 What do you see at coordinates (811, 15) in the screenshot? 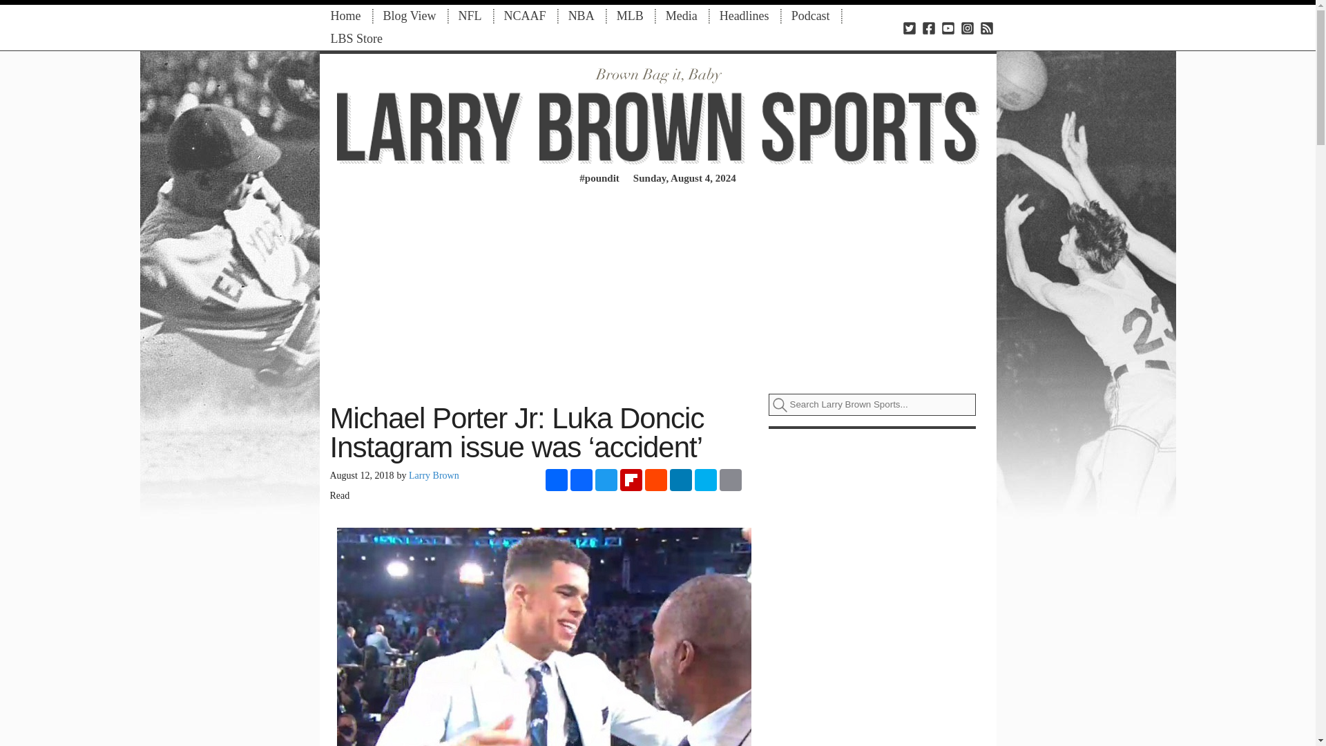
I see `Podcast` at bounding box center [811, 15].